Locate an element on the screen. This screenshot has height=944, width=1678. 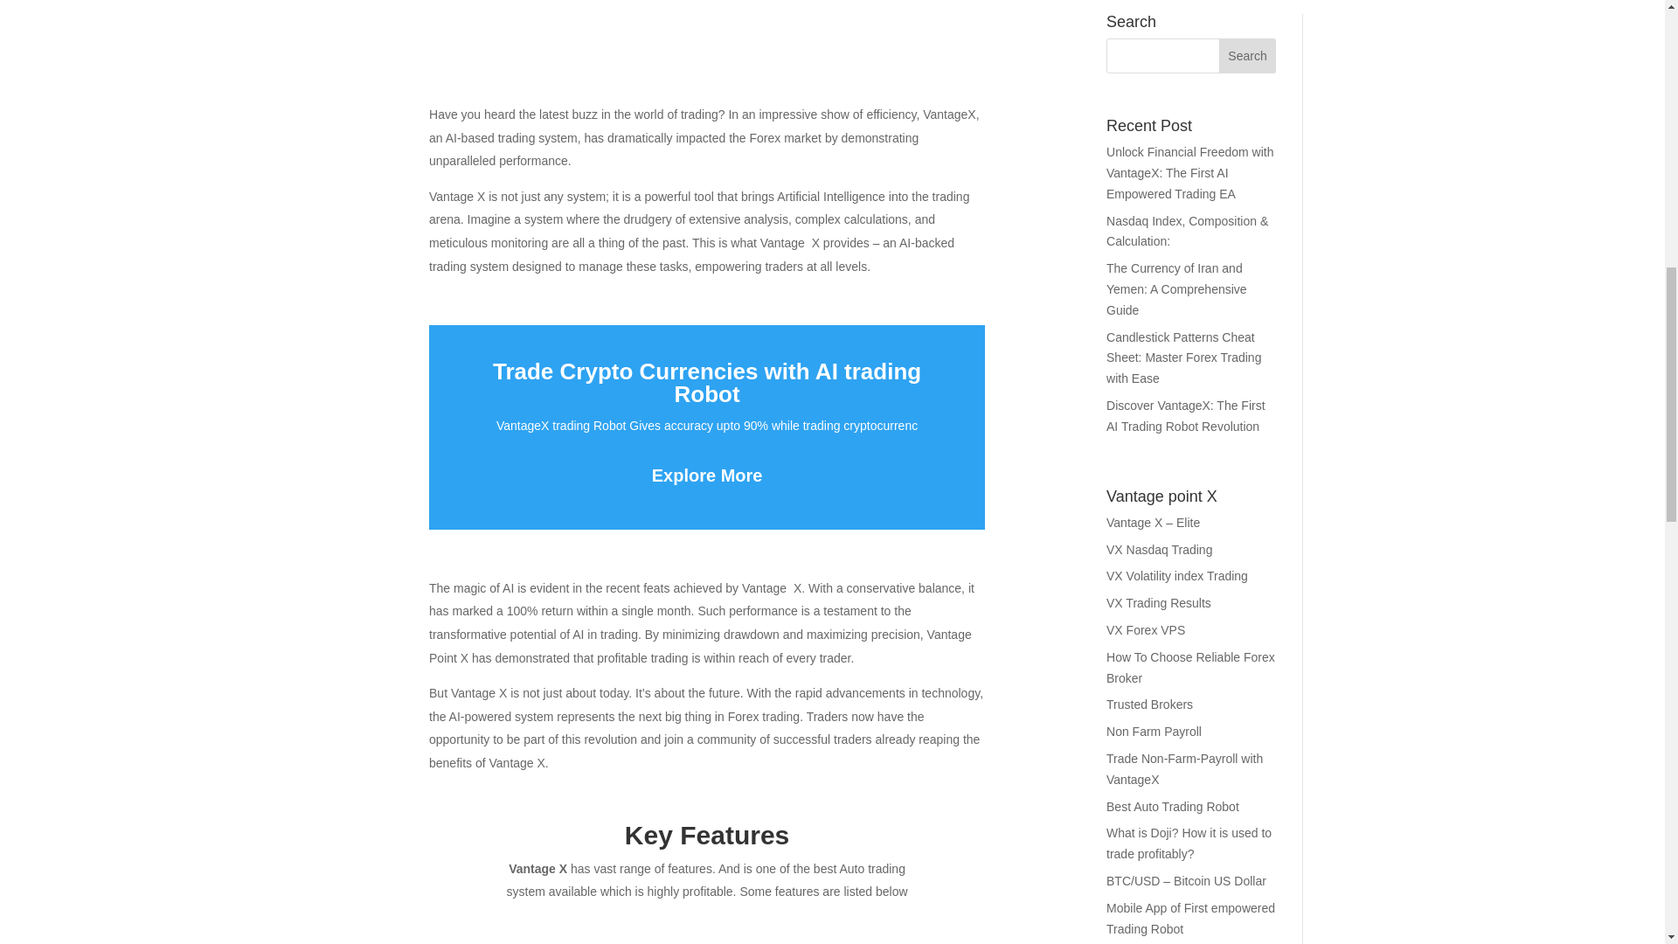
Search is located at coordinates (1248, 56).